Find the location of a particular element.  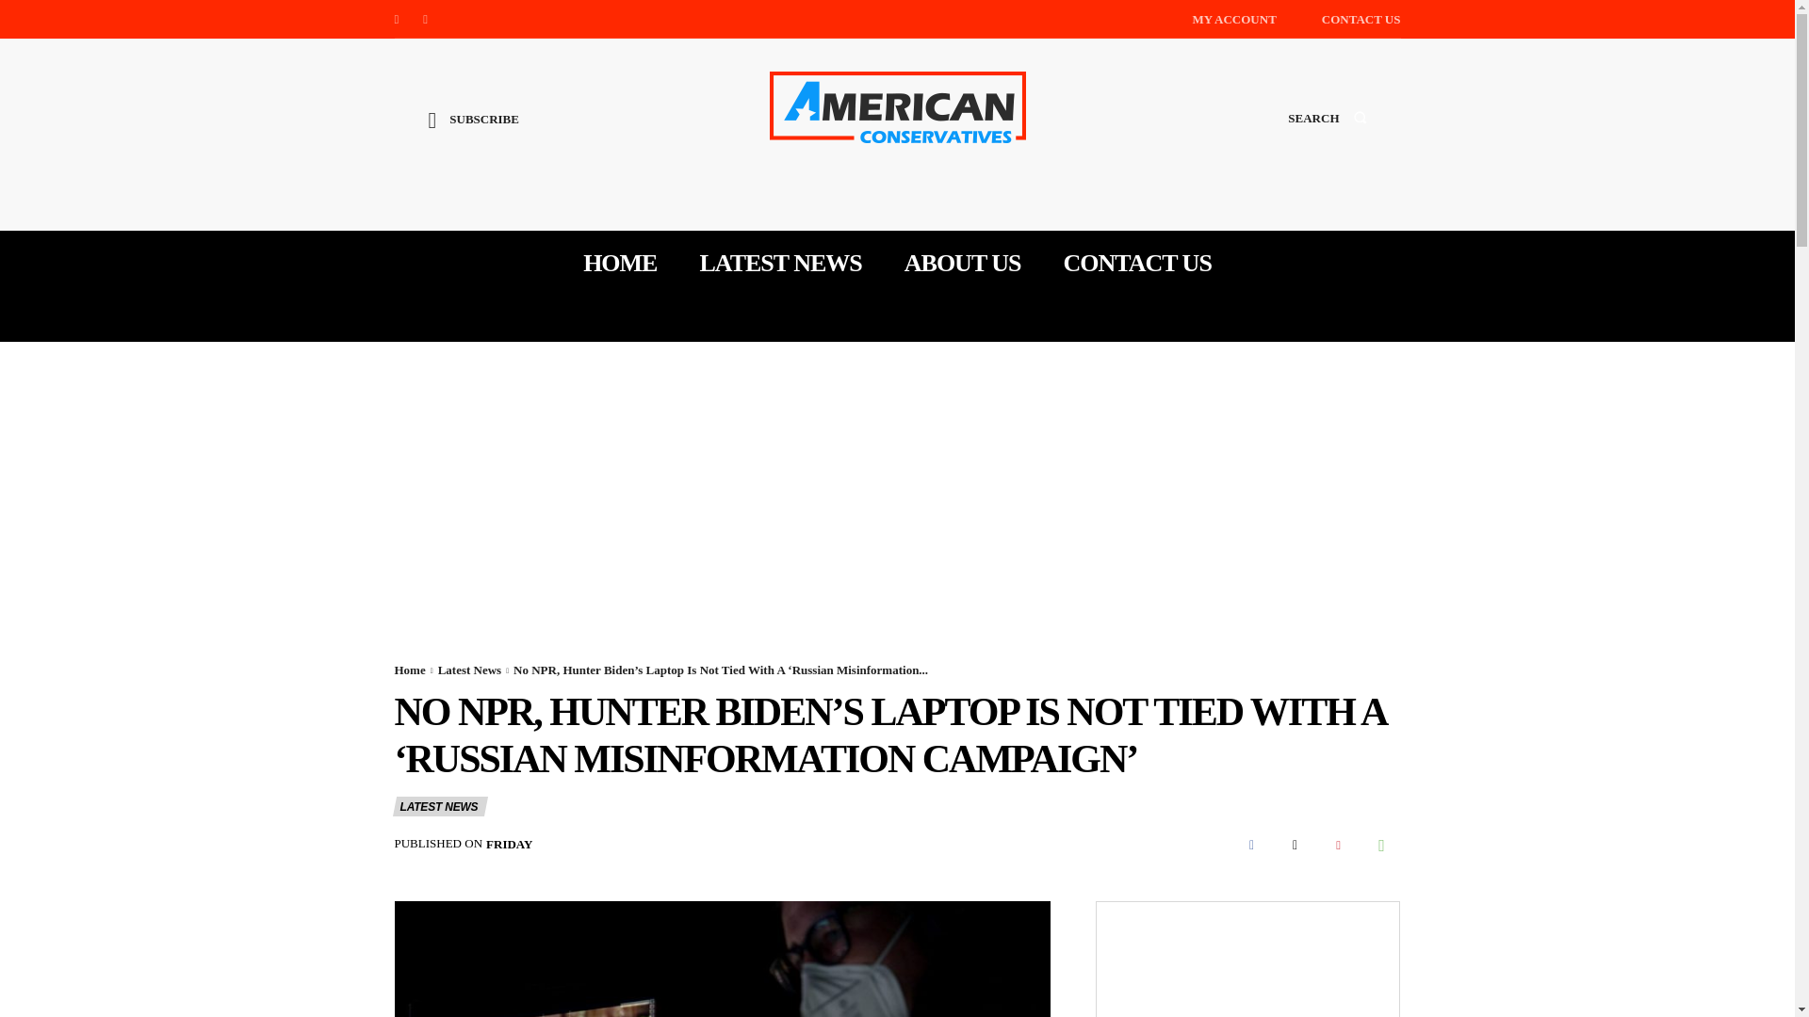

LATEST NEWS is located at coordinates (439, 806).